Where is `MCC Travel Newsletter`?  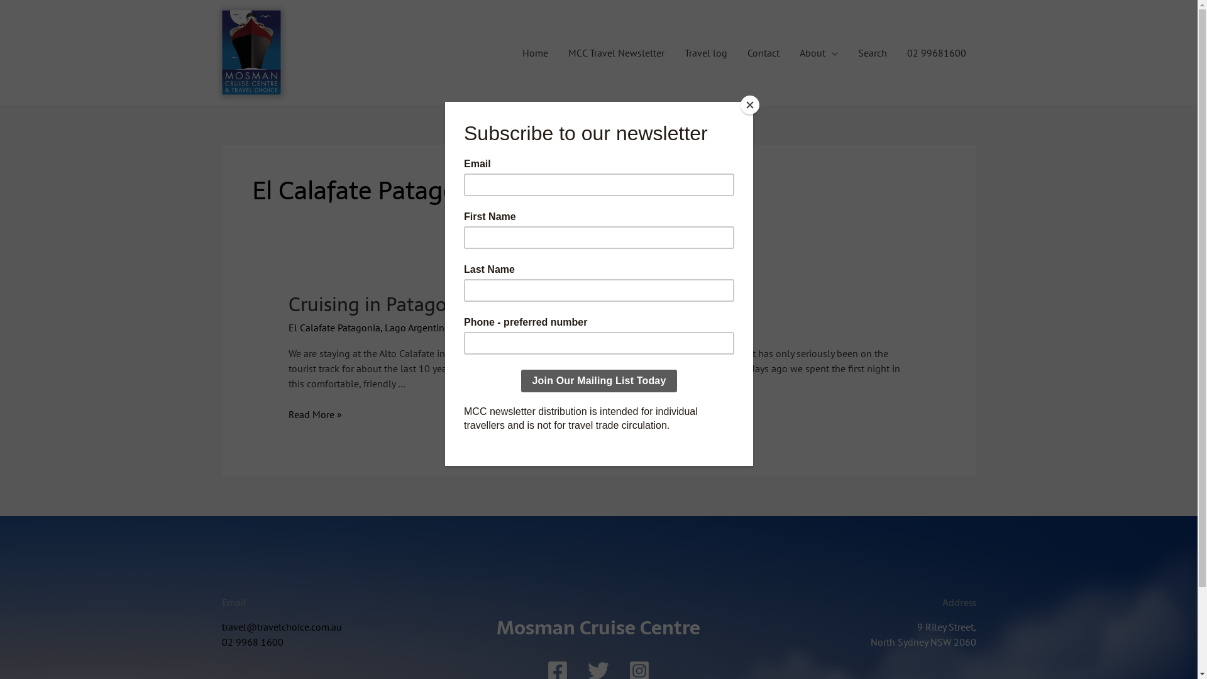 MCC Travel Newsletter is located at coordinates (616, 52).